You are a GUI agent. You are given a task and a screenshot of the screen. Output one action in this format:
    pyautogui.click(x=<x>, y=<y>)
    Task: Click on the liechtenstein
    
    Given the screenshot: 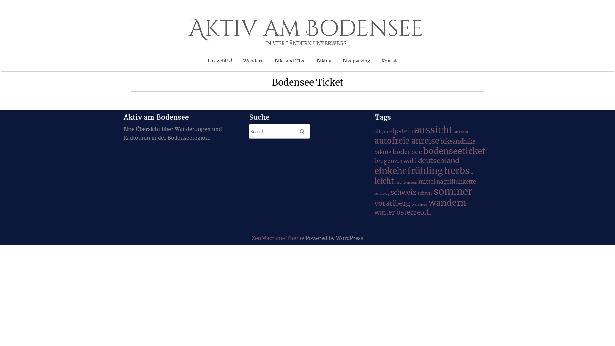 What is the action you would take?
    pyautogui.click(x=406, y=183)
    